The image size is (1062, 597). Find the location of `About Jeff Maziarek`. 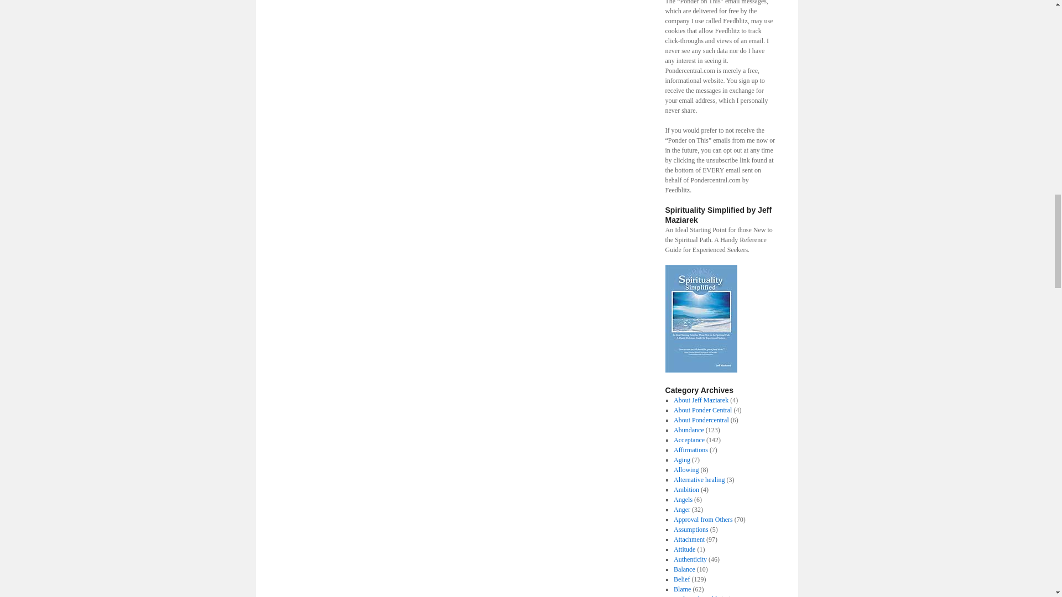

About Jeff Maziarek is located at coordinates (701, 400).